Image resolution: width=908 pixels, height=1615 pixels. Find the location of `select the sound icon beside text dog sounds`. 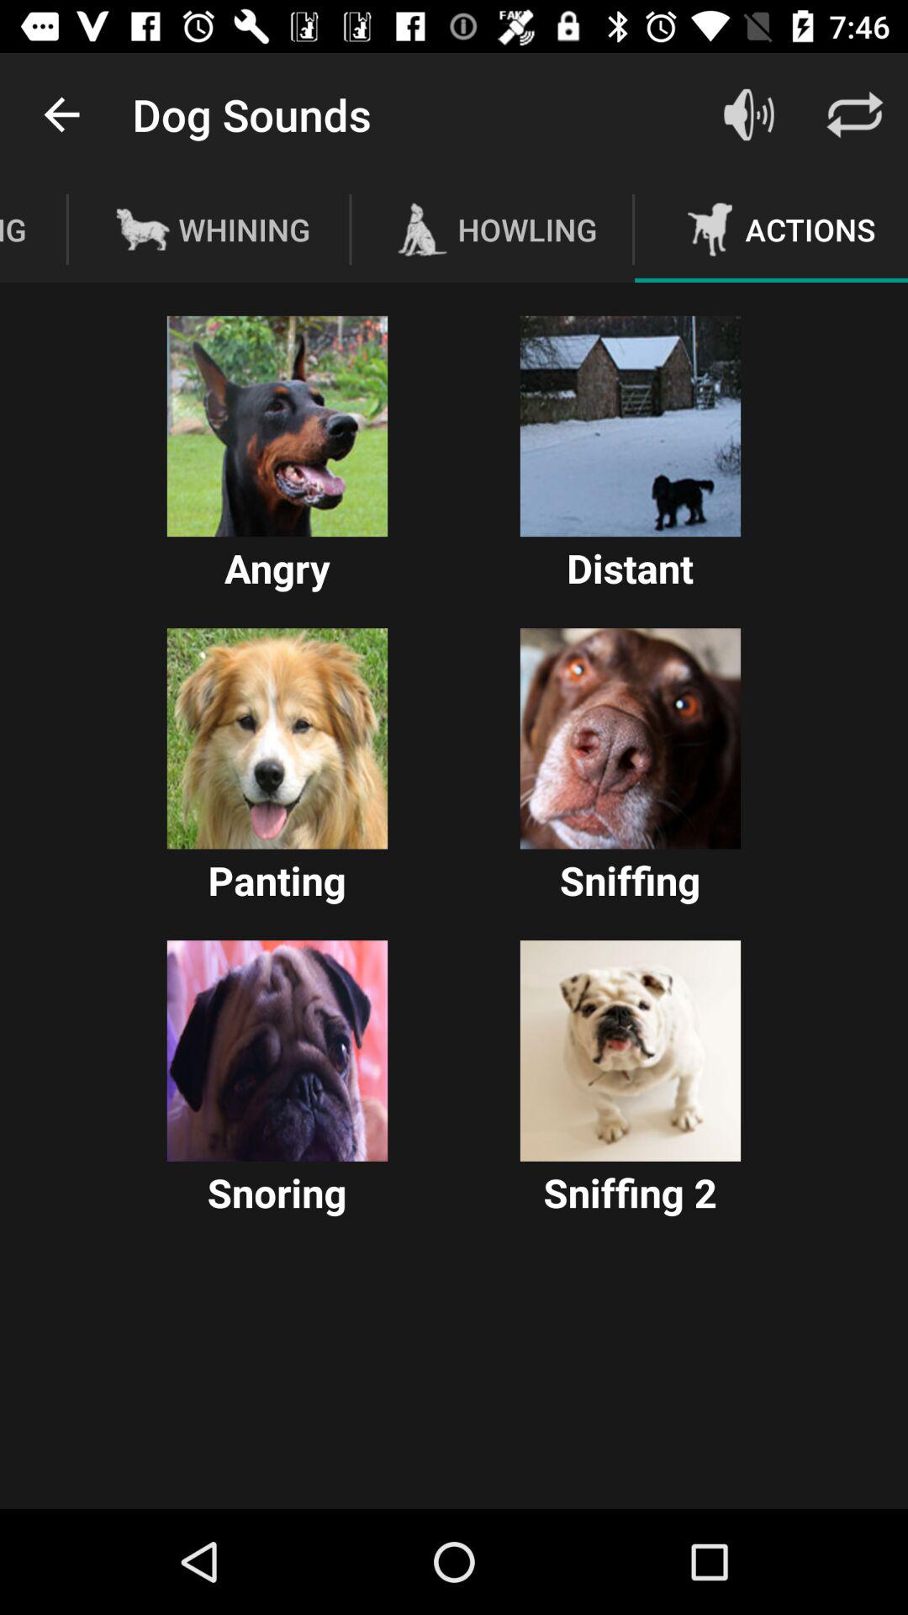

select the sound icon beside text dog sounds is located at coordinates (748, 114).